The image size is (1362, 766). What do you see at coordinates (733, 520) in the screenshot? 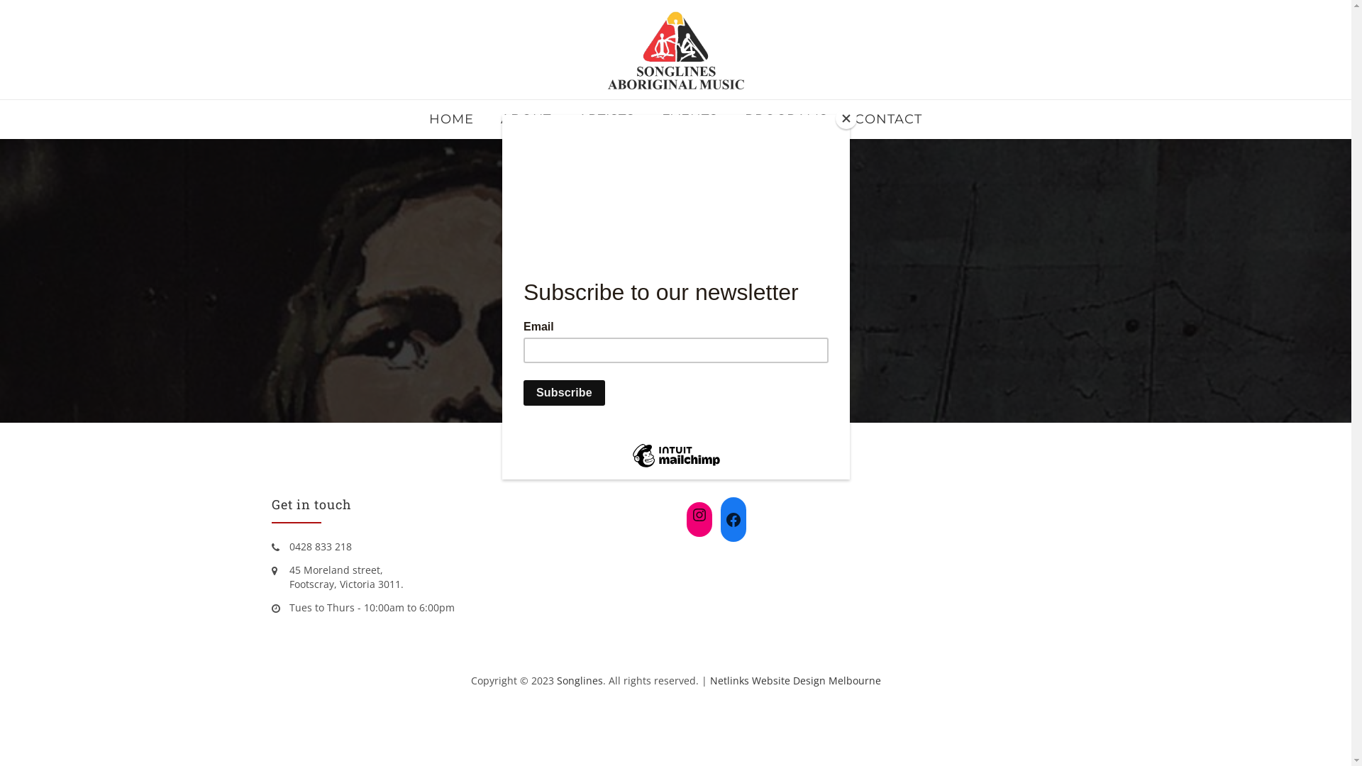
I see `Facebook` at bounding box center [733, 520].